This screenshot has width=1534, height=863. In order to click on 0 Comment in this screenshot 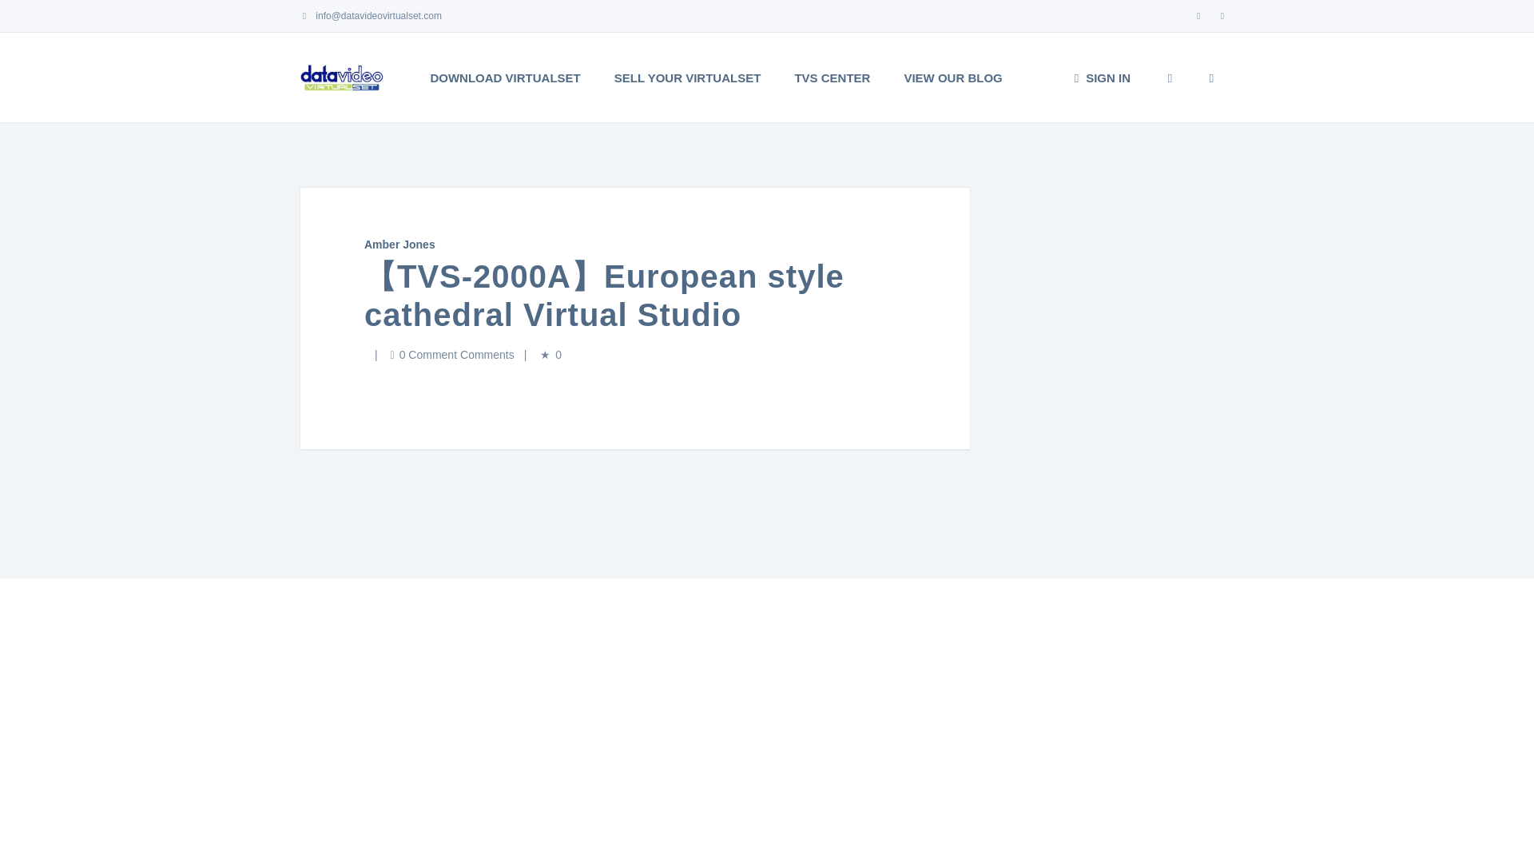, I will do `click(452, 355)`.